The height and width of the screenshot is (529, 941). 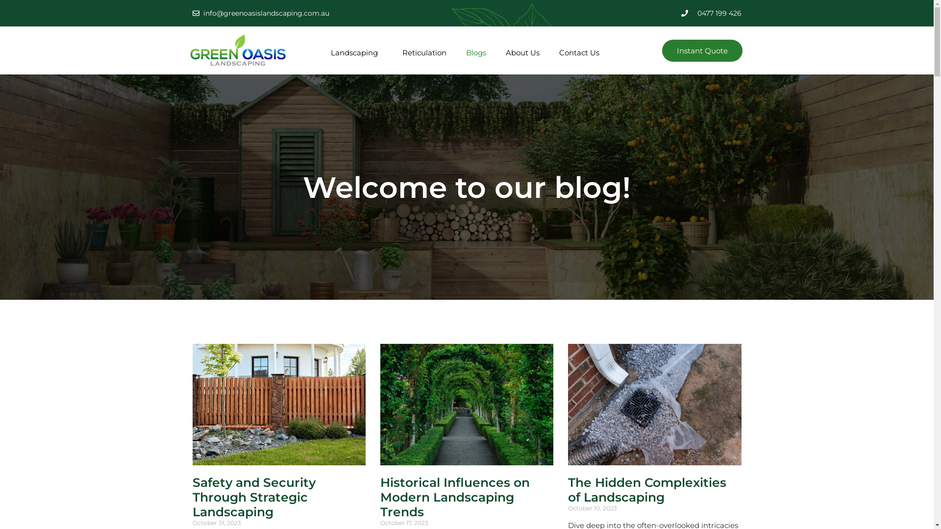 What do you see at coordinates (357, 53) in the screenshot?
I see `Landscaping` at bounding box center [357, 53].